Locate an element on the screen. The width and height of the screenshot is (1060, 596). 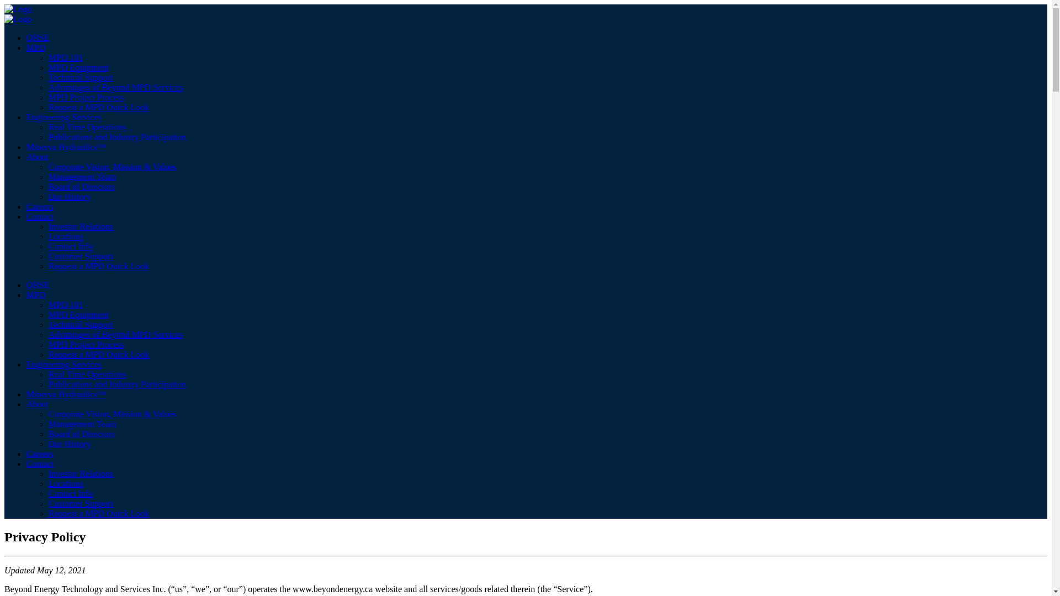
Our History is located at coordinates (70, 196).